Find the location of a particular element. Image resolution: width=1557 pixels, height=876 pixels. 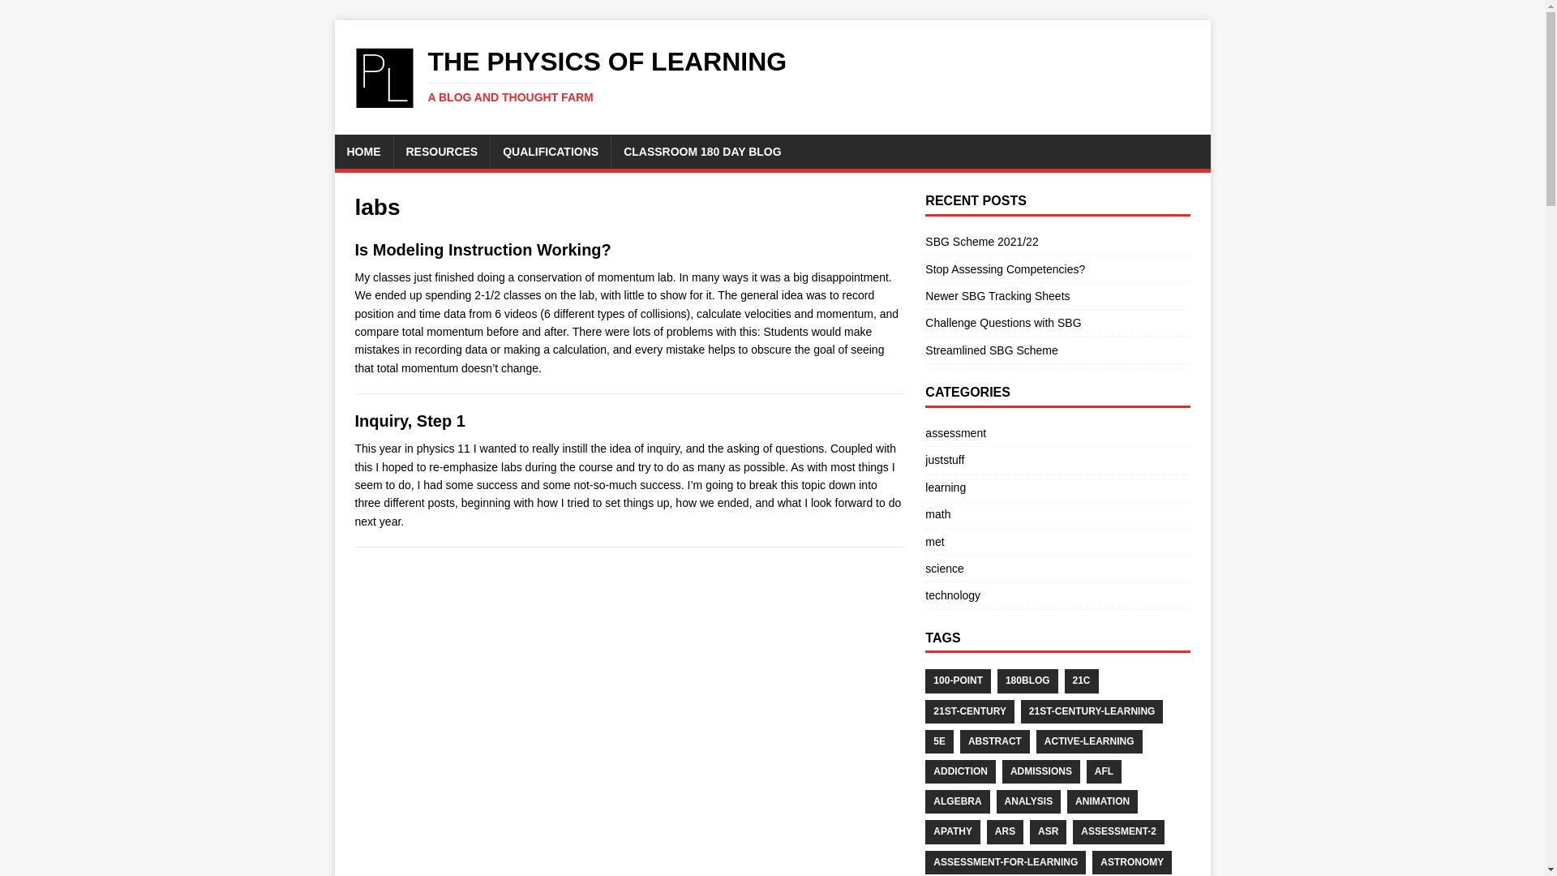

QUALIFICATIONS is located at coordinates (550, 152).